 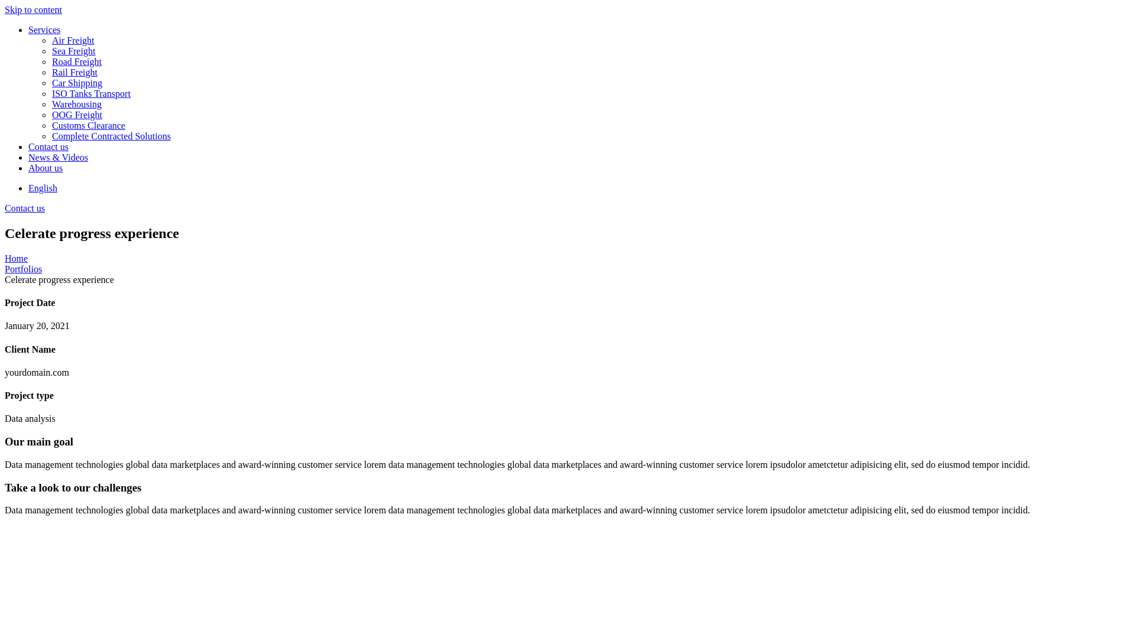 What do you see at coordinates (43, 188) in the screenshot?
I see `English` at bounding box center [43, 188].